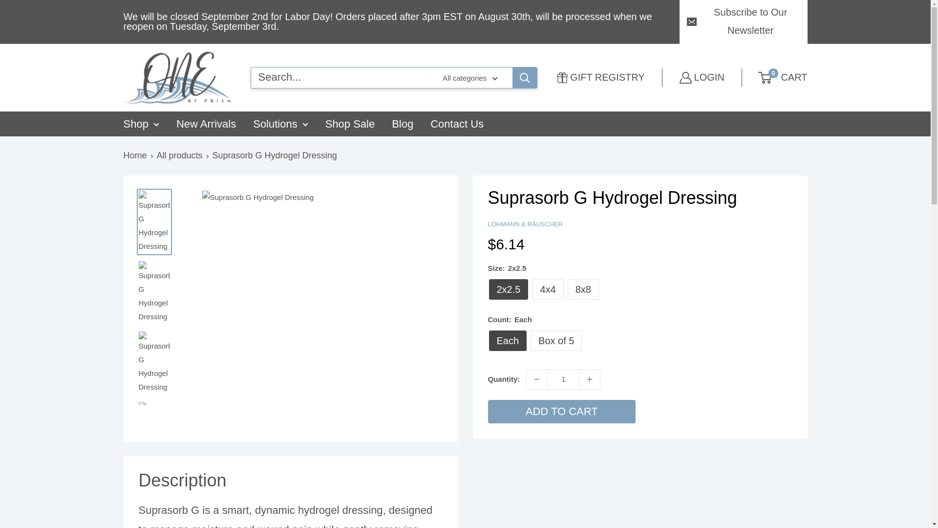 The height and width of the screenshot is (528, 938). Describe the element at coordinates (563, 379) in the screenshot. I see `1` at that location.